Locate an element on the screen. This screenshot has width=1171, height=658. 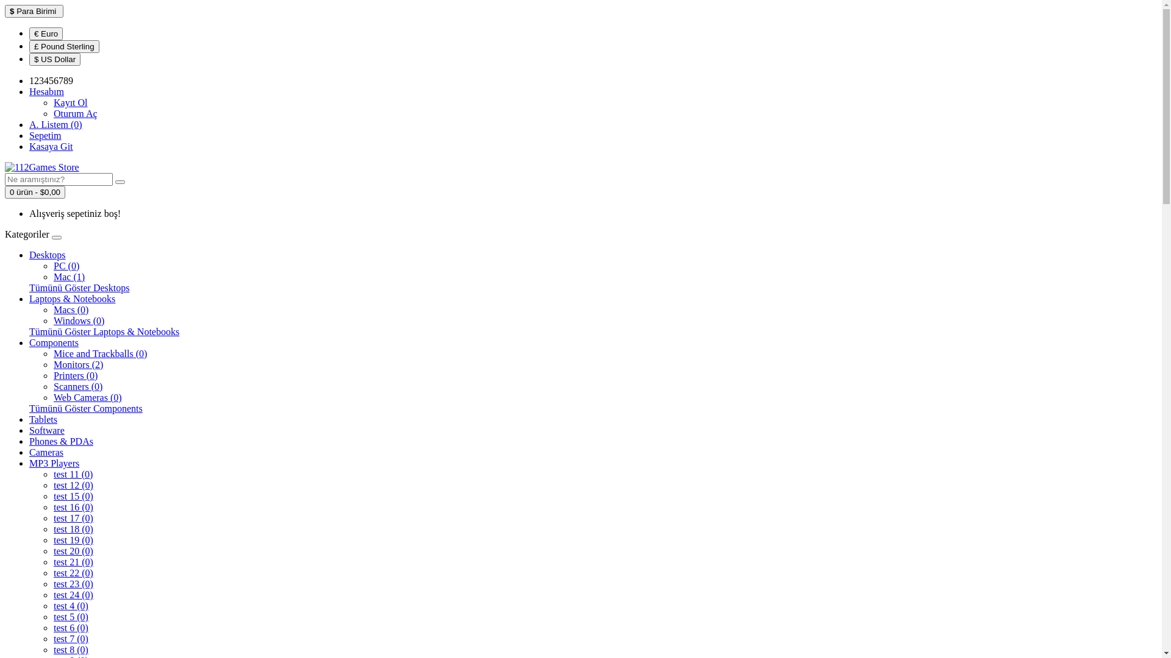
Cameras is located at coordinates (46, 452).